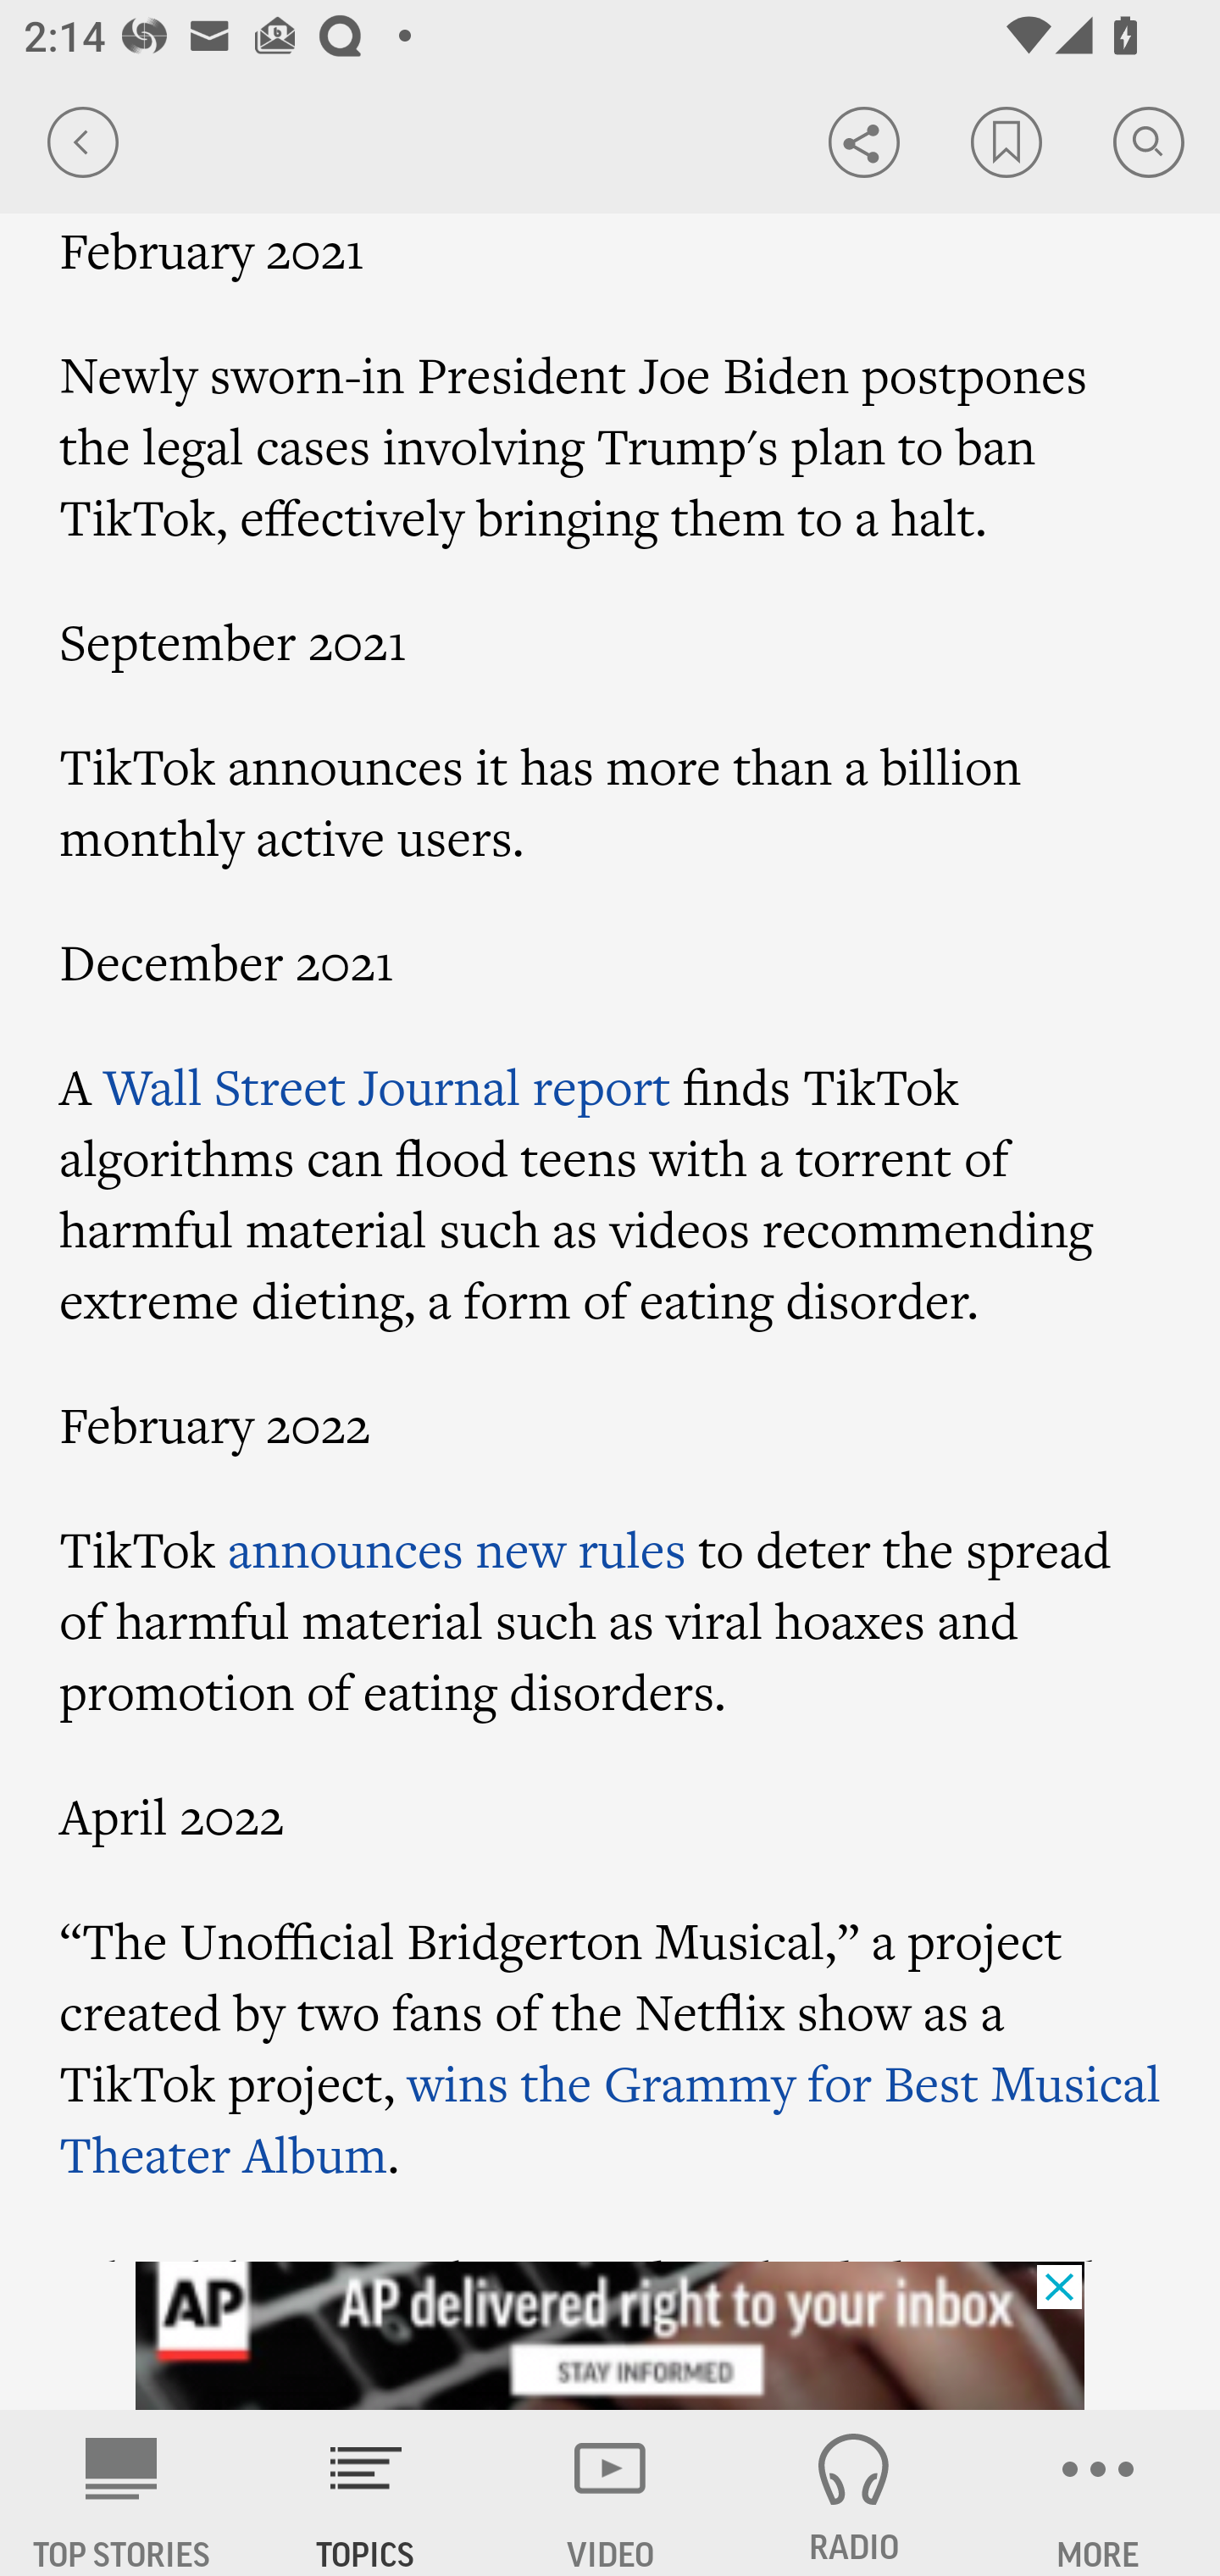  Describe the element at coordinates (610, 2493) in the screenshot. I see `VIDEO` at that location.